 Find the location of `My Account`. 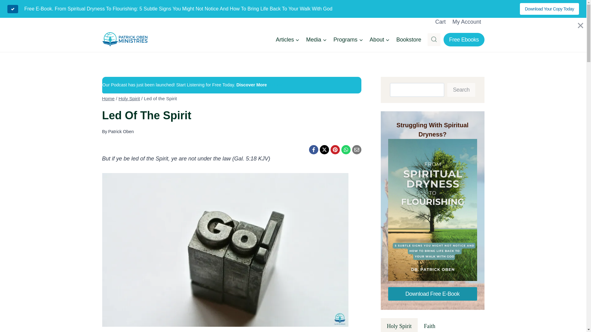

My Account is located at coordinates (467, 22).